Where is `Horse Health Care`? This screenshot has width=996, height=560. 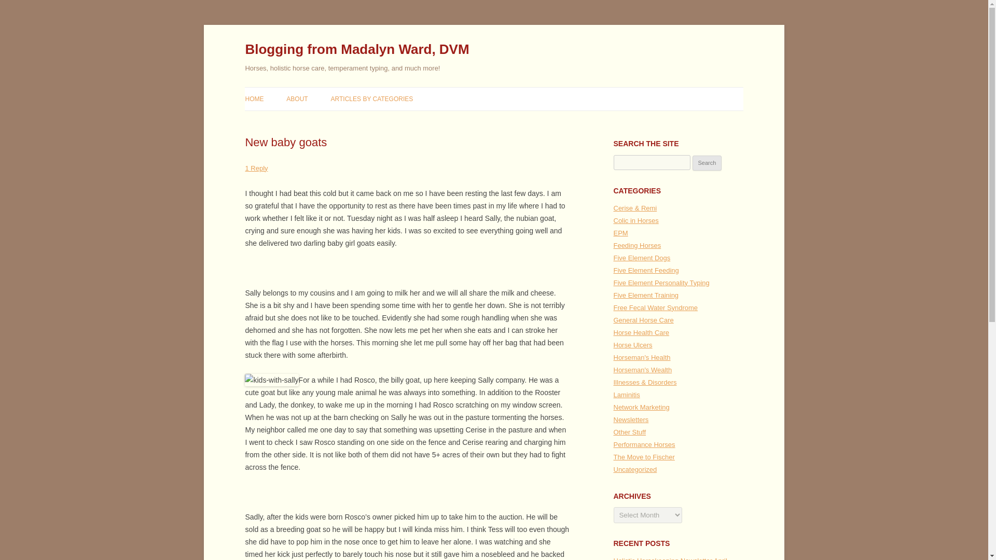
Horse Health Care is located at coordinates (641, 332).